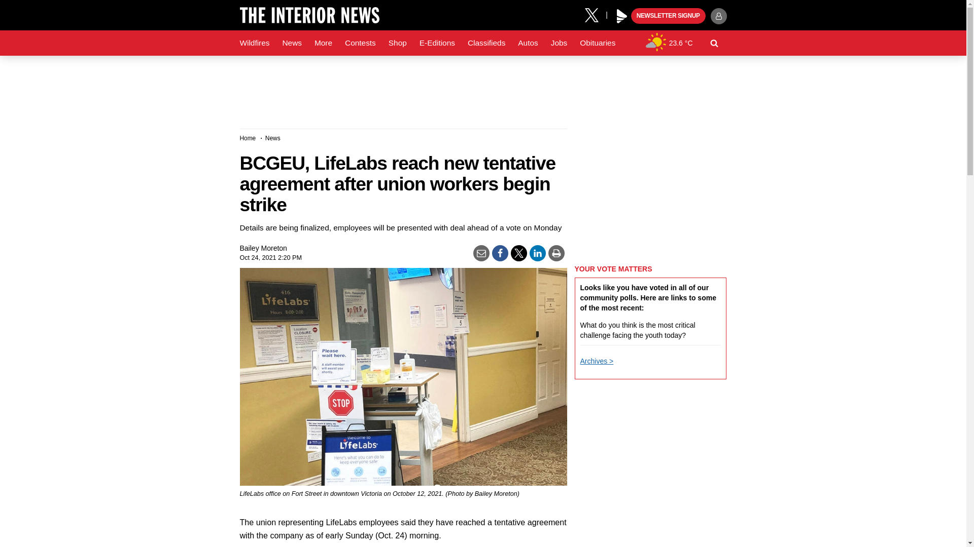  Describe the element at coordinates (595, 14) in the screenshot. I see `X` at that location.